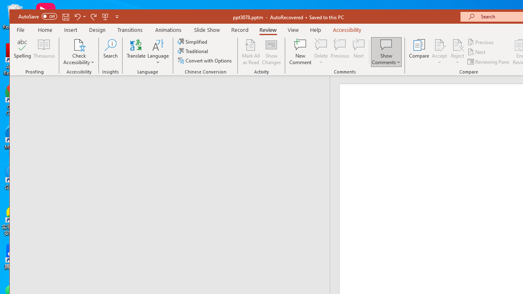  Describe the element at coordinates (23, 52) in the screenshot. I see `Spelling...` at that location.